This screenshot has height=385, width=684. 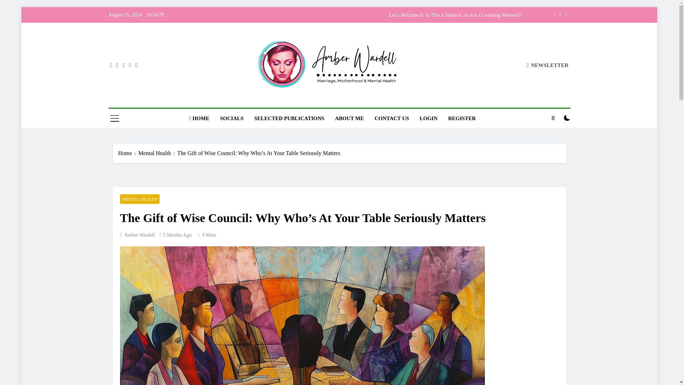 I want to click on ABOUT ME, so click(x=349, y=118).